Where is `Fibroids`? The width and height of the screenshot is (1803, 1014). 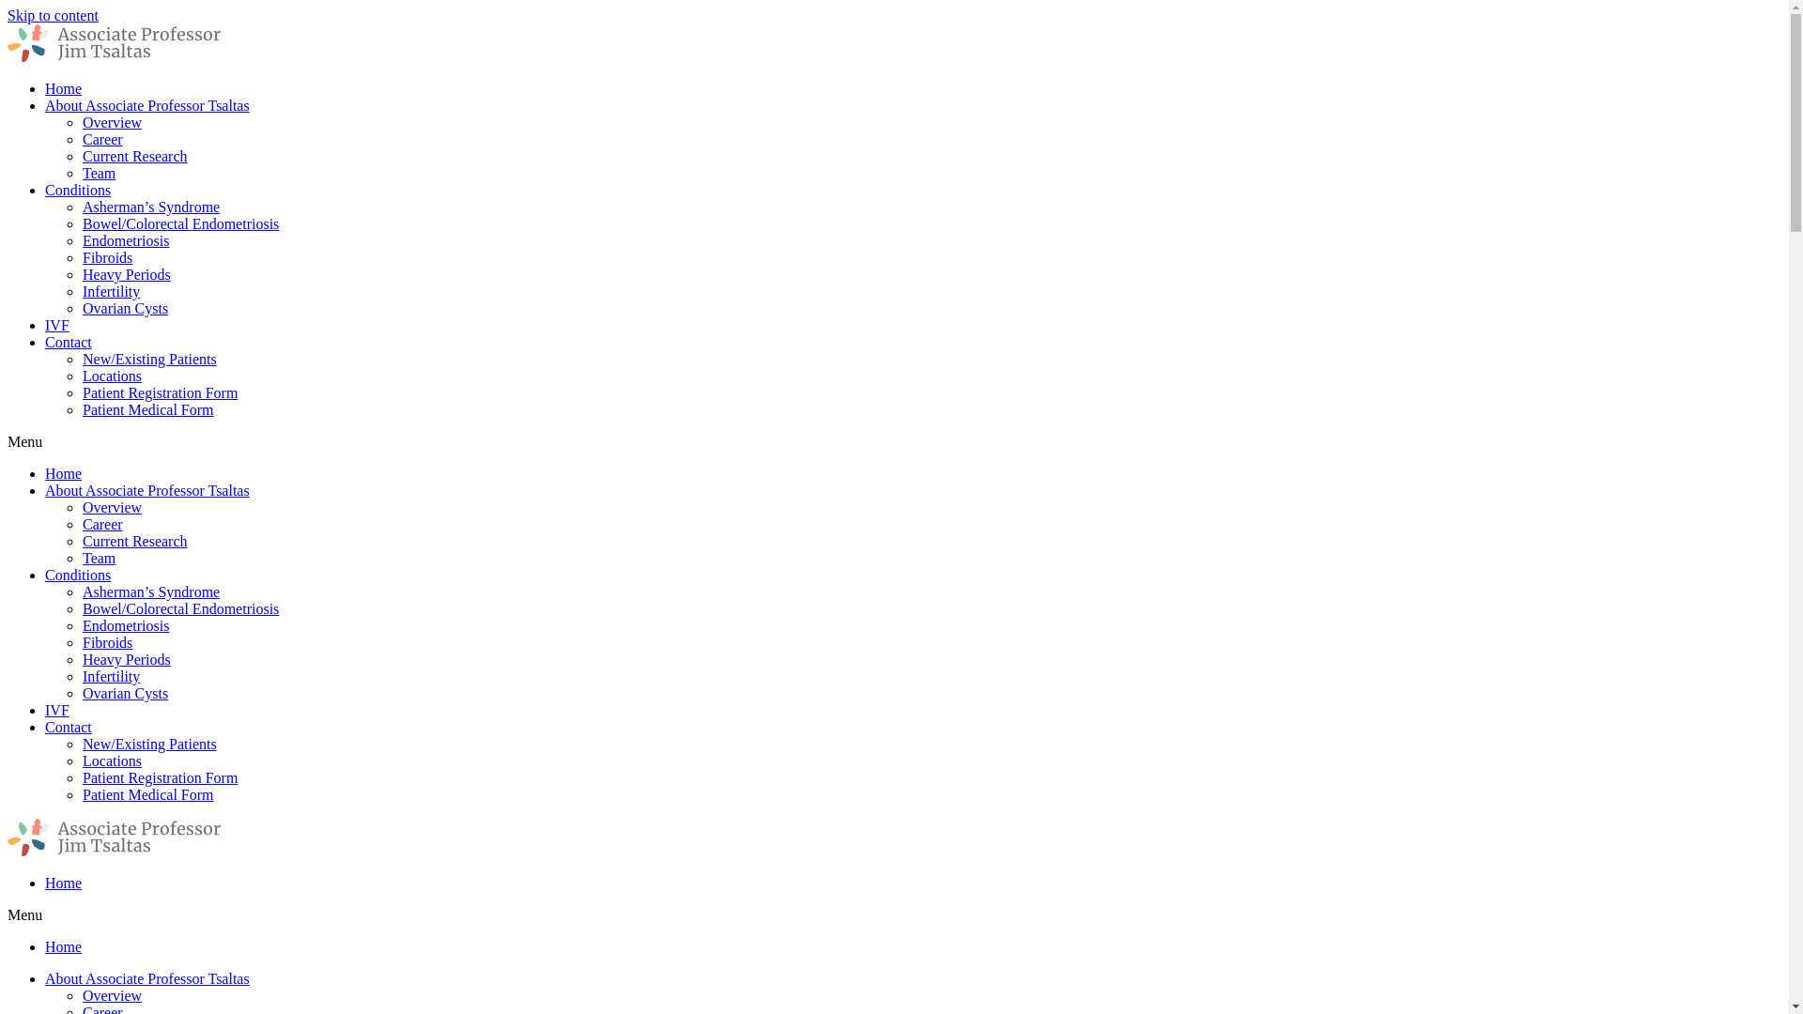
Fibroids is located at coordinates (107, 642).